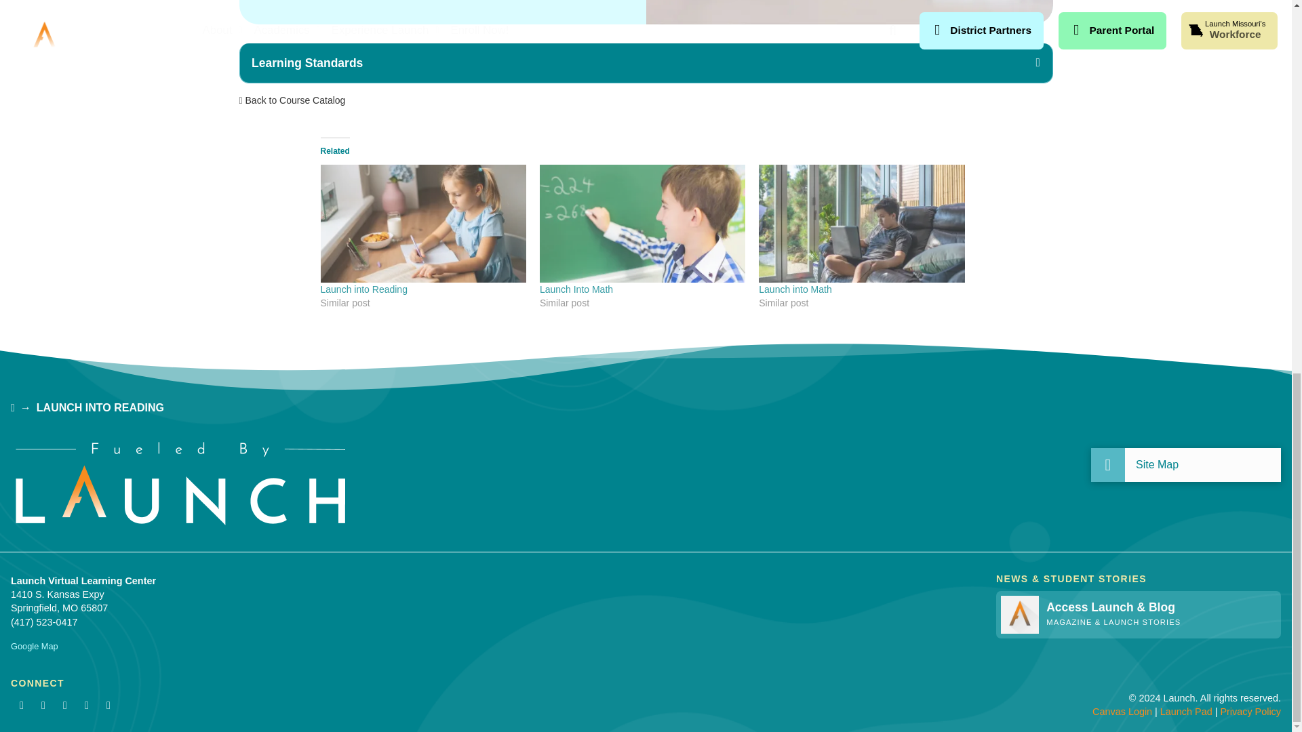 This screenshot has height=732, width=1302. Describe the element at coordinates (576, 289) in the screenshot. I see `Launch Into Math` at that location.